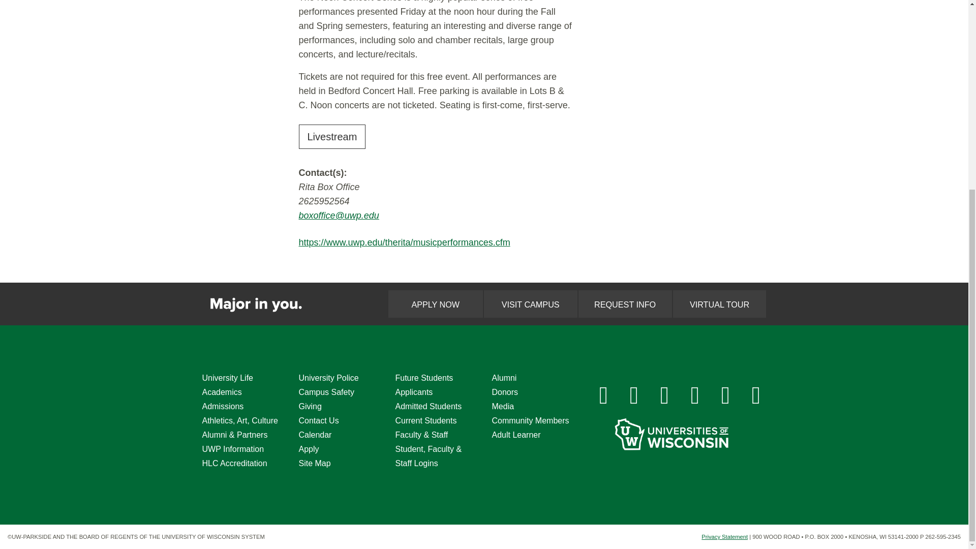 This screenshot has height=549, width=976. Describe the element at coordinates (634, 395) in the screenshot. I see `Instagram` at that location.